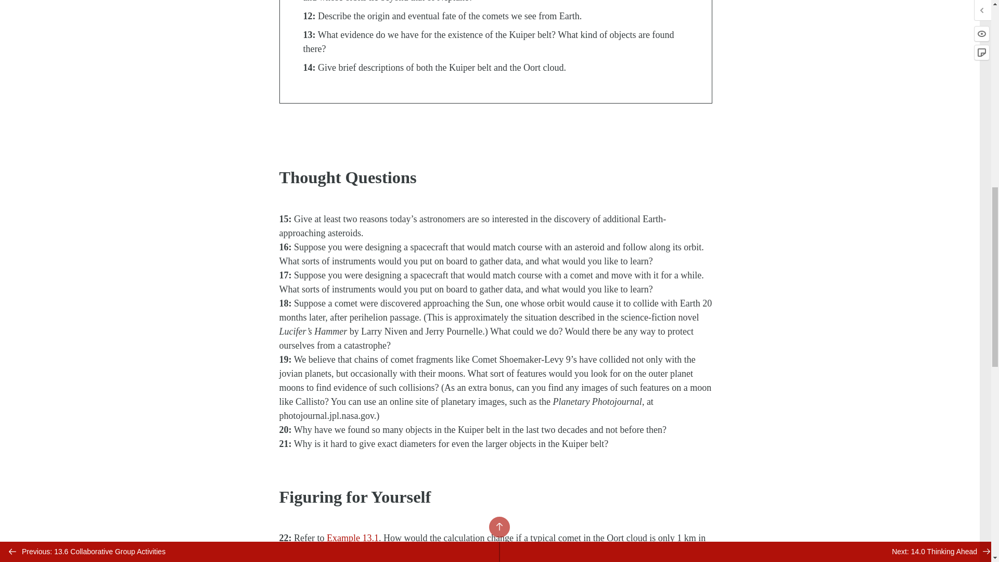 This screenshot has width=999, height=562. I want to click on Example 13.1, so click(352, 561).